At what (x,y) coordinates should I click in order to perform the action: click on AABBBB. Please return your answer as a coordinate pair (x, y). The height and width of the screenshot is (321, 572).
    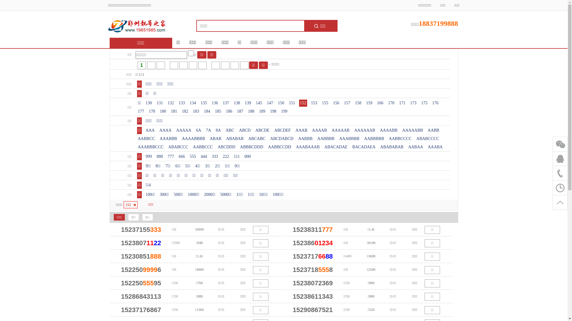
    Looking at the image, I should click on (326, 139).